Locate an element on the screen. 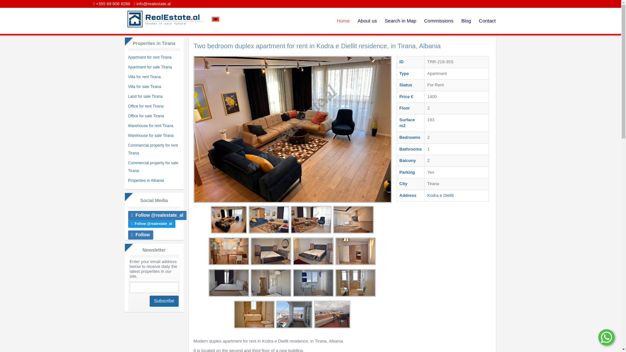 This screenshot has height=352, width=626. ALflag is located at coordinates (215, 19).